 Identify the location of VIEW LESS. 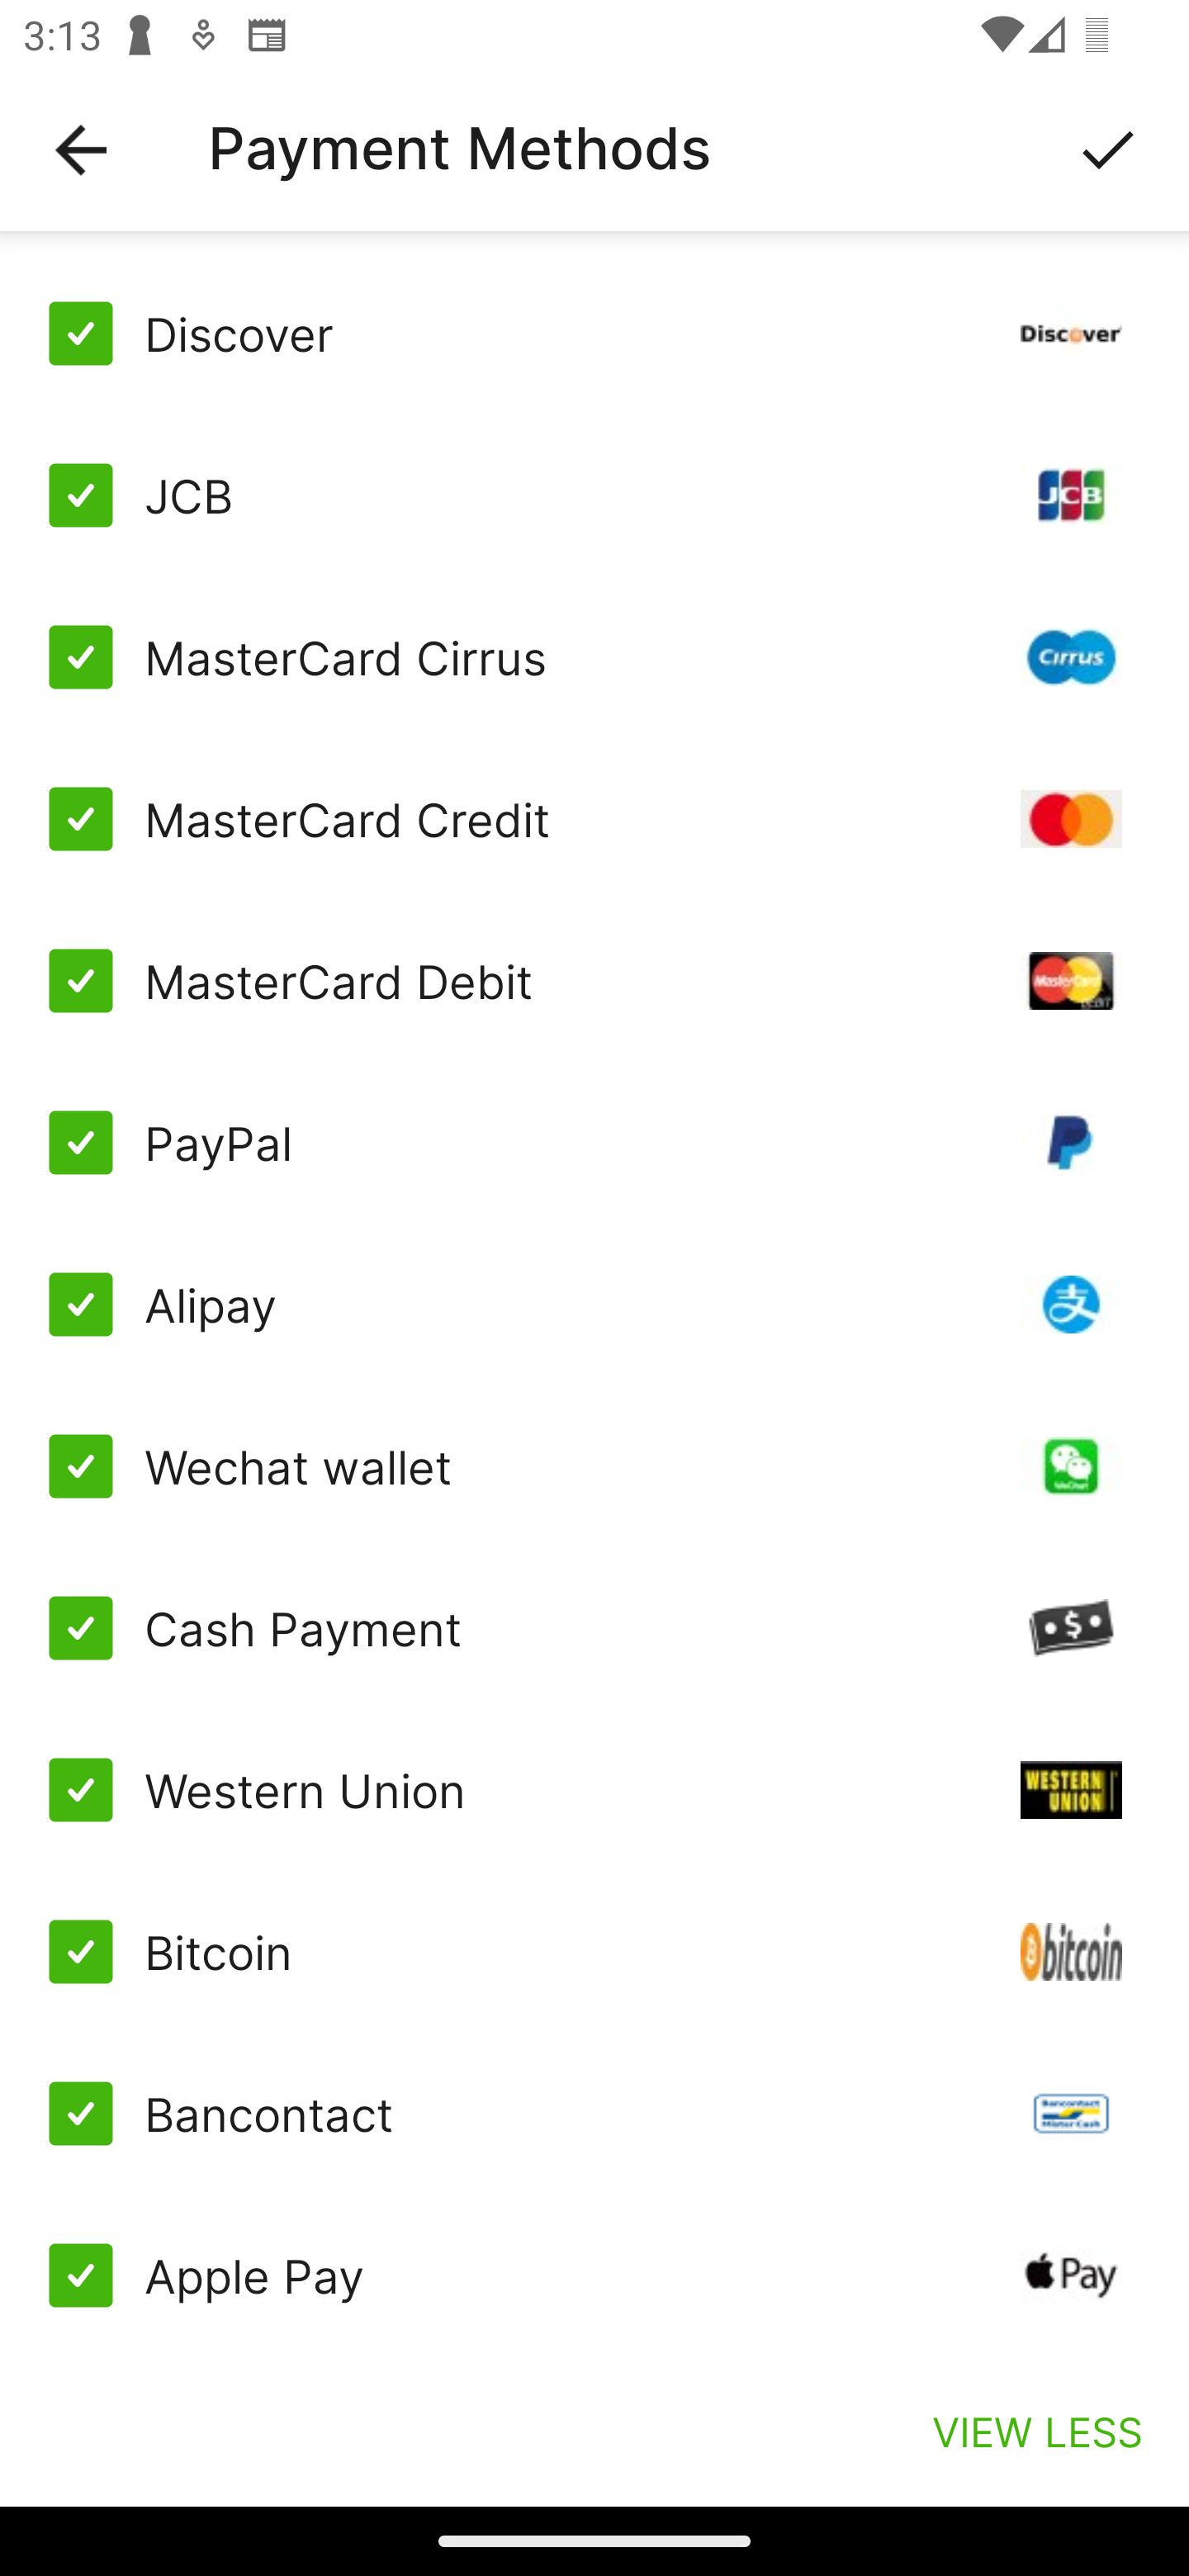
(1037, 2431).